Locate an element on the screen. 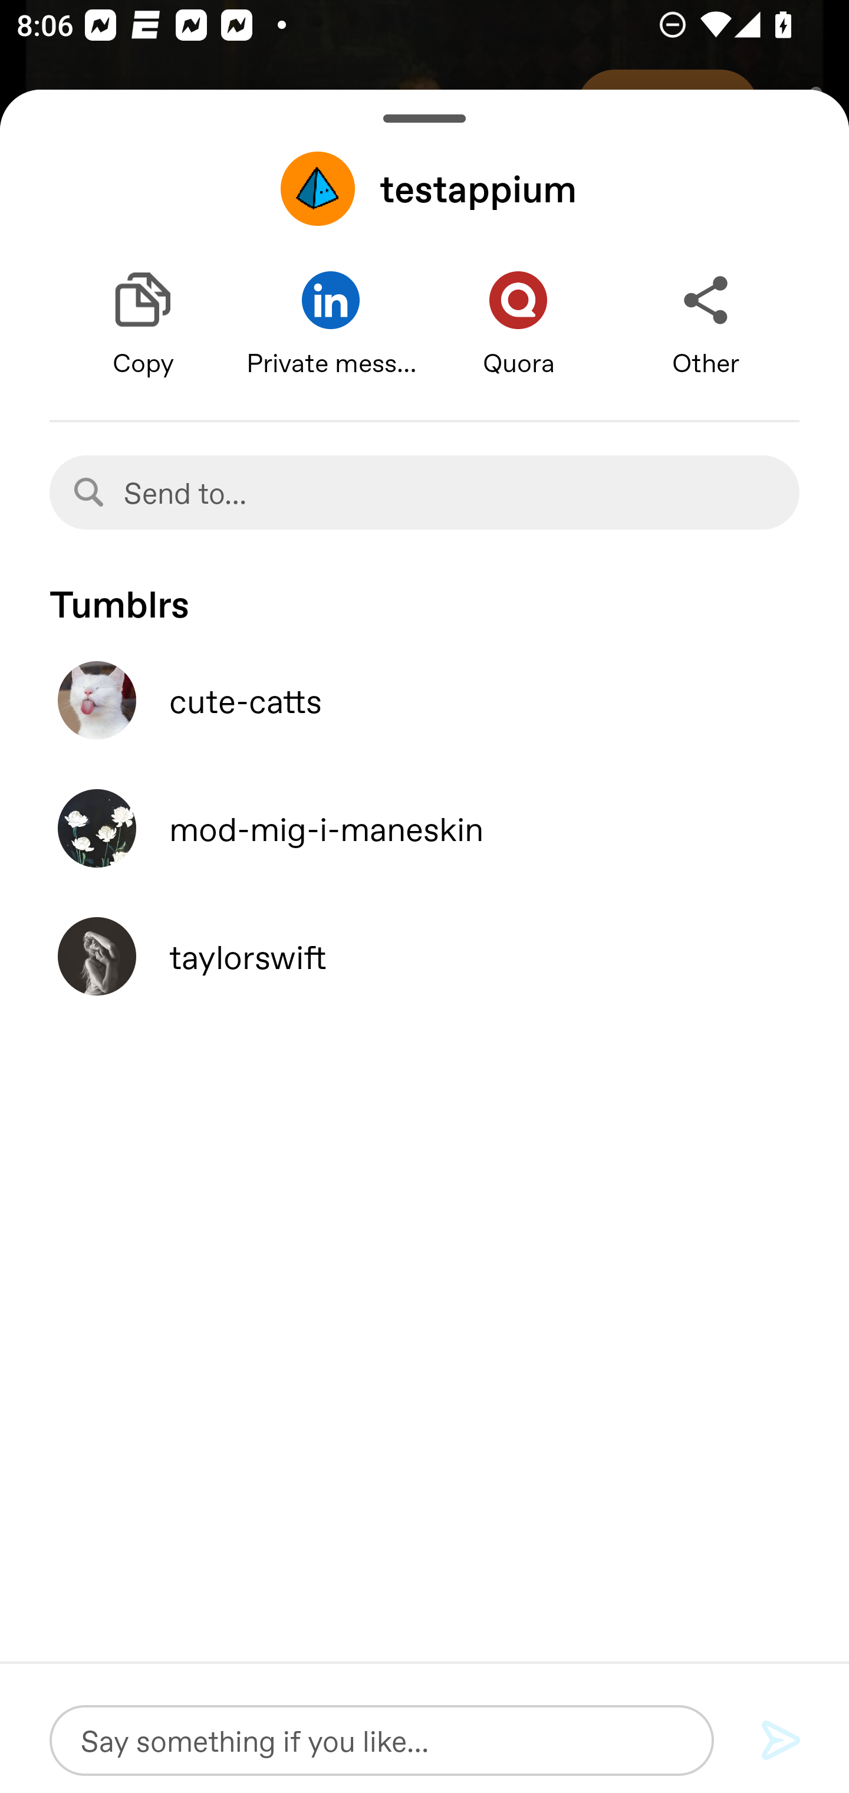  Private message is located at coordinates (330, 325).